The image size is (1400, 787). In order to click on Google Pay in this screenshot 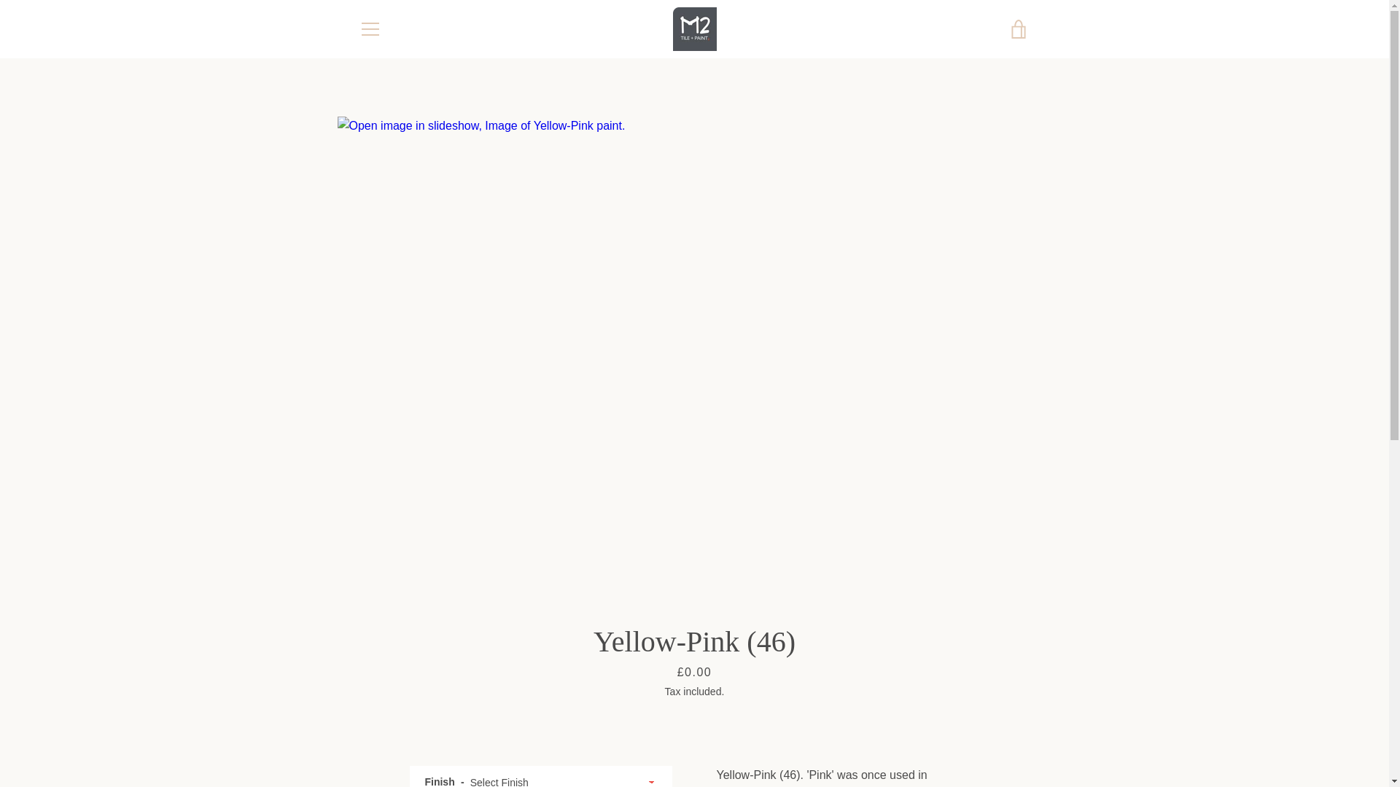, I will do `click(983, 725)`.